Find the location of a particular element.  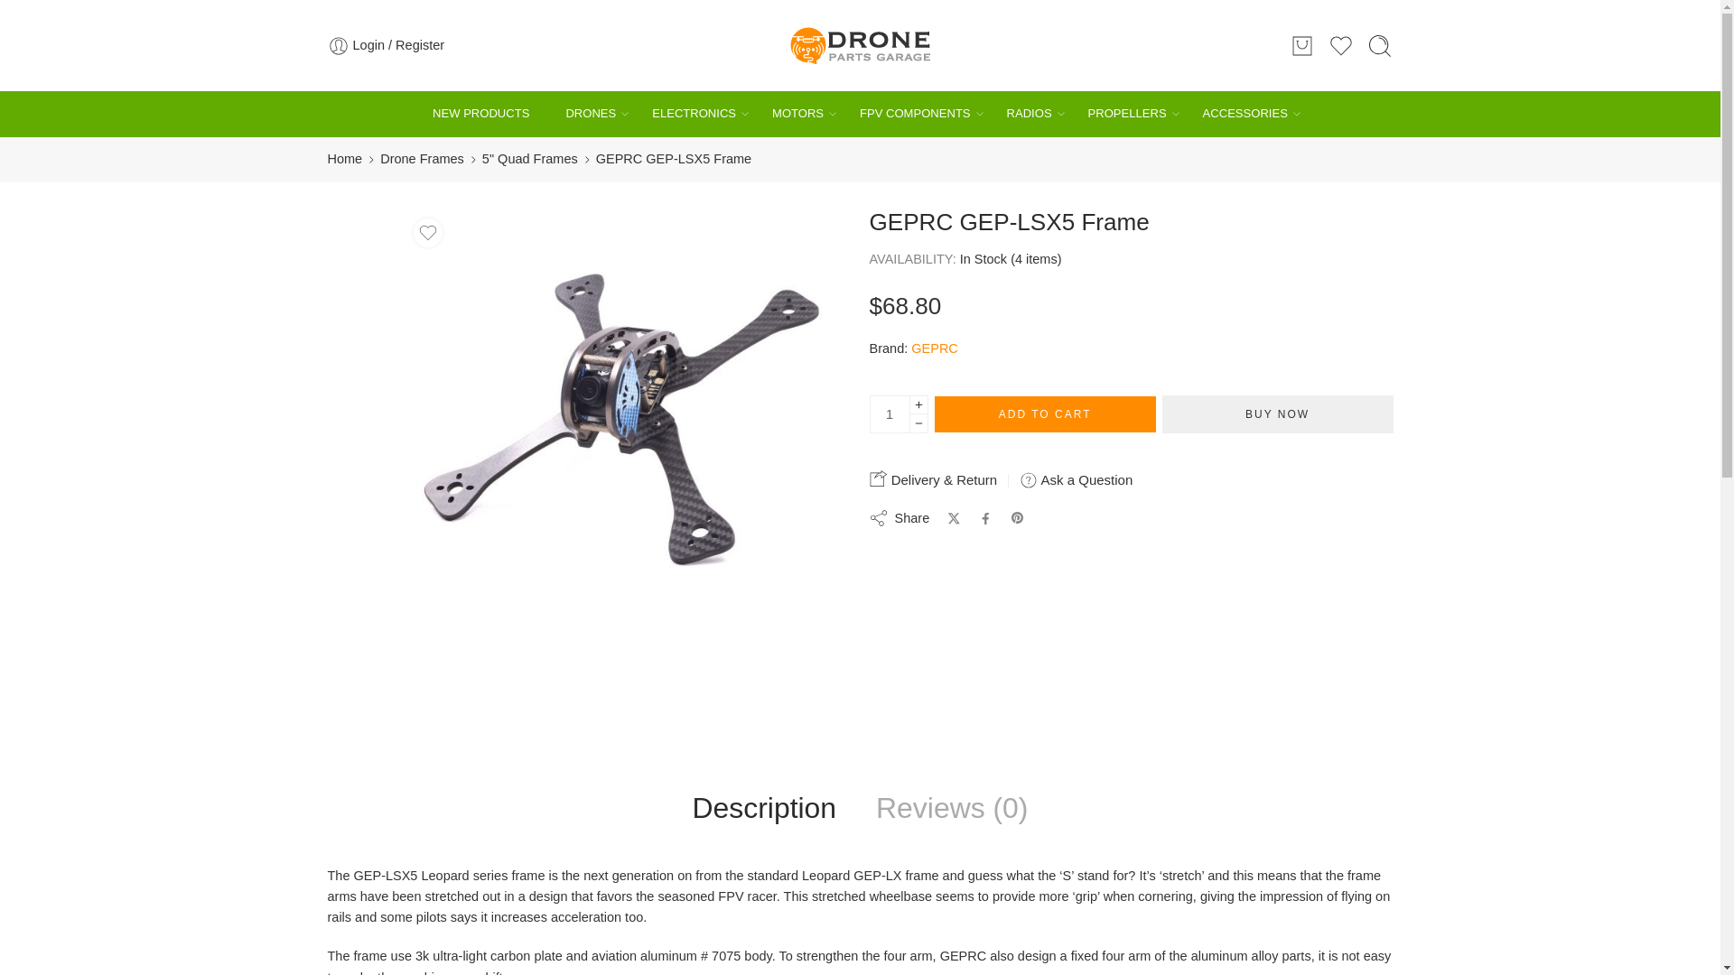

DRONES is located at coordinates (590, 114).